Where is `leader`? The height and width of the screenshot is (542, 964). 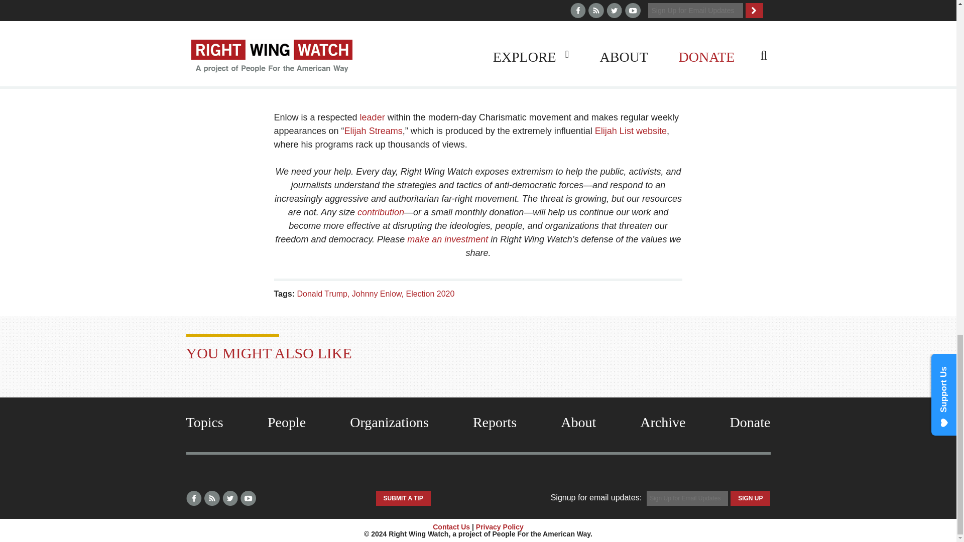
leader is located at coordinates (372, 117).